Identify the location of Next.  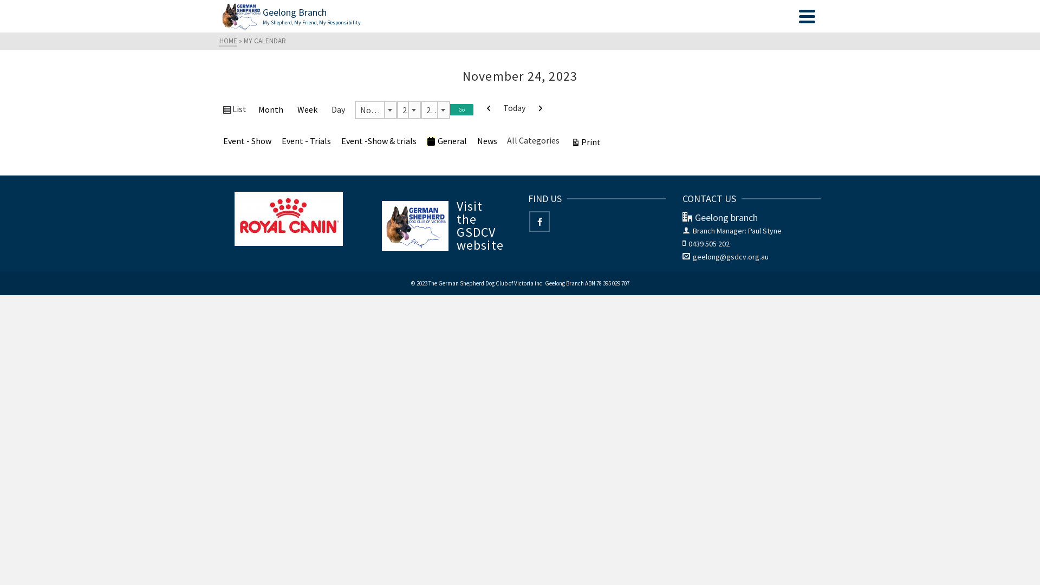
(540, 108).